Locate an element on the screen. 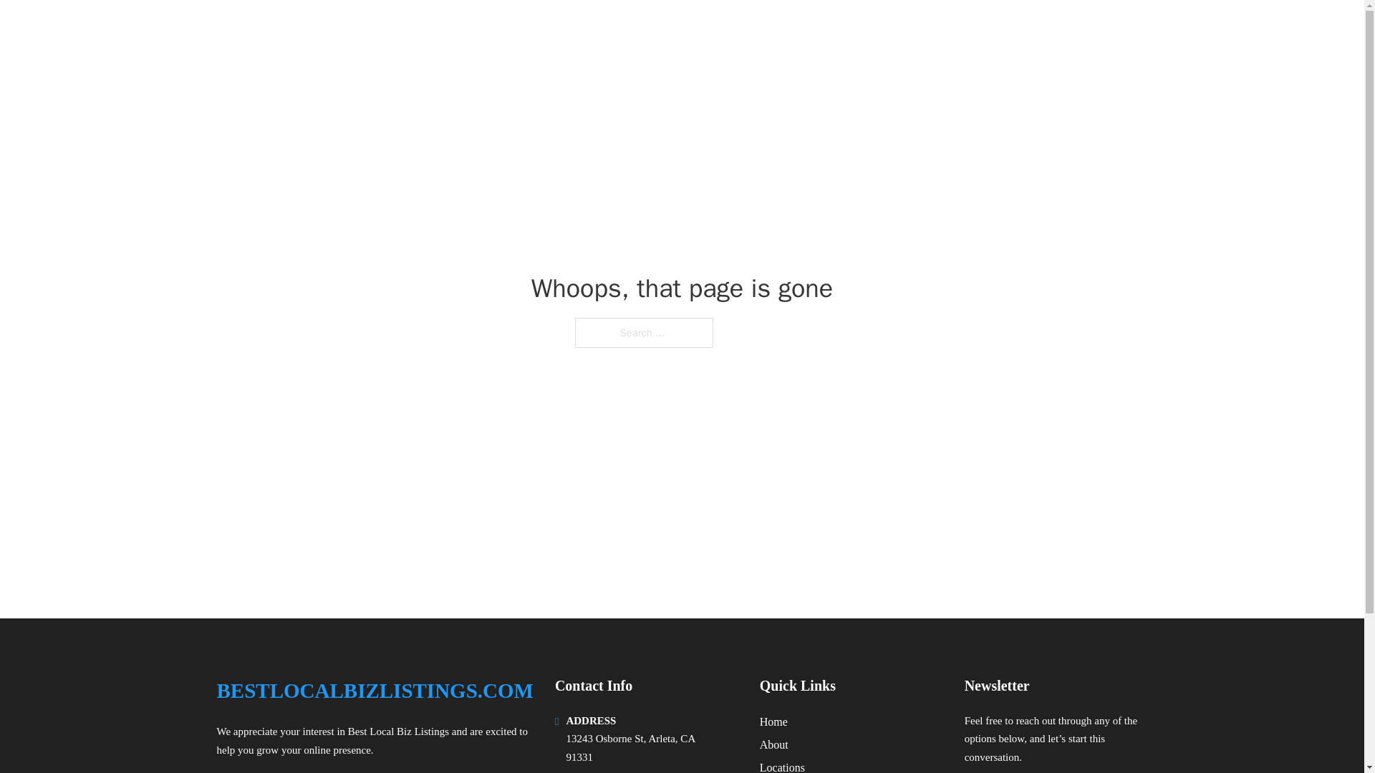  LOCATIONS is located at coordinates (1038, 30).